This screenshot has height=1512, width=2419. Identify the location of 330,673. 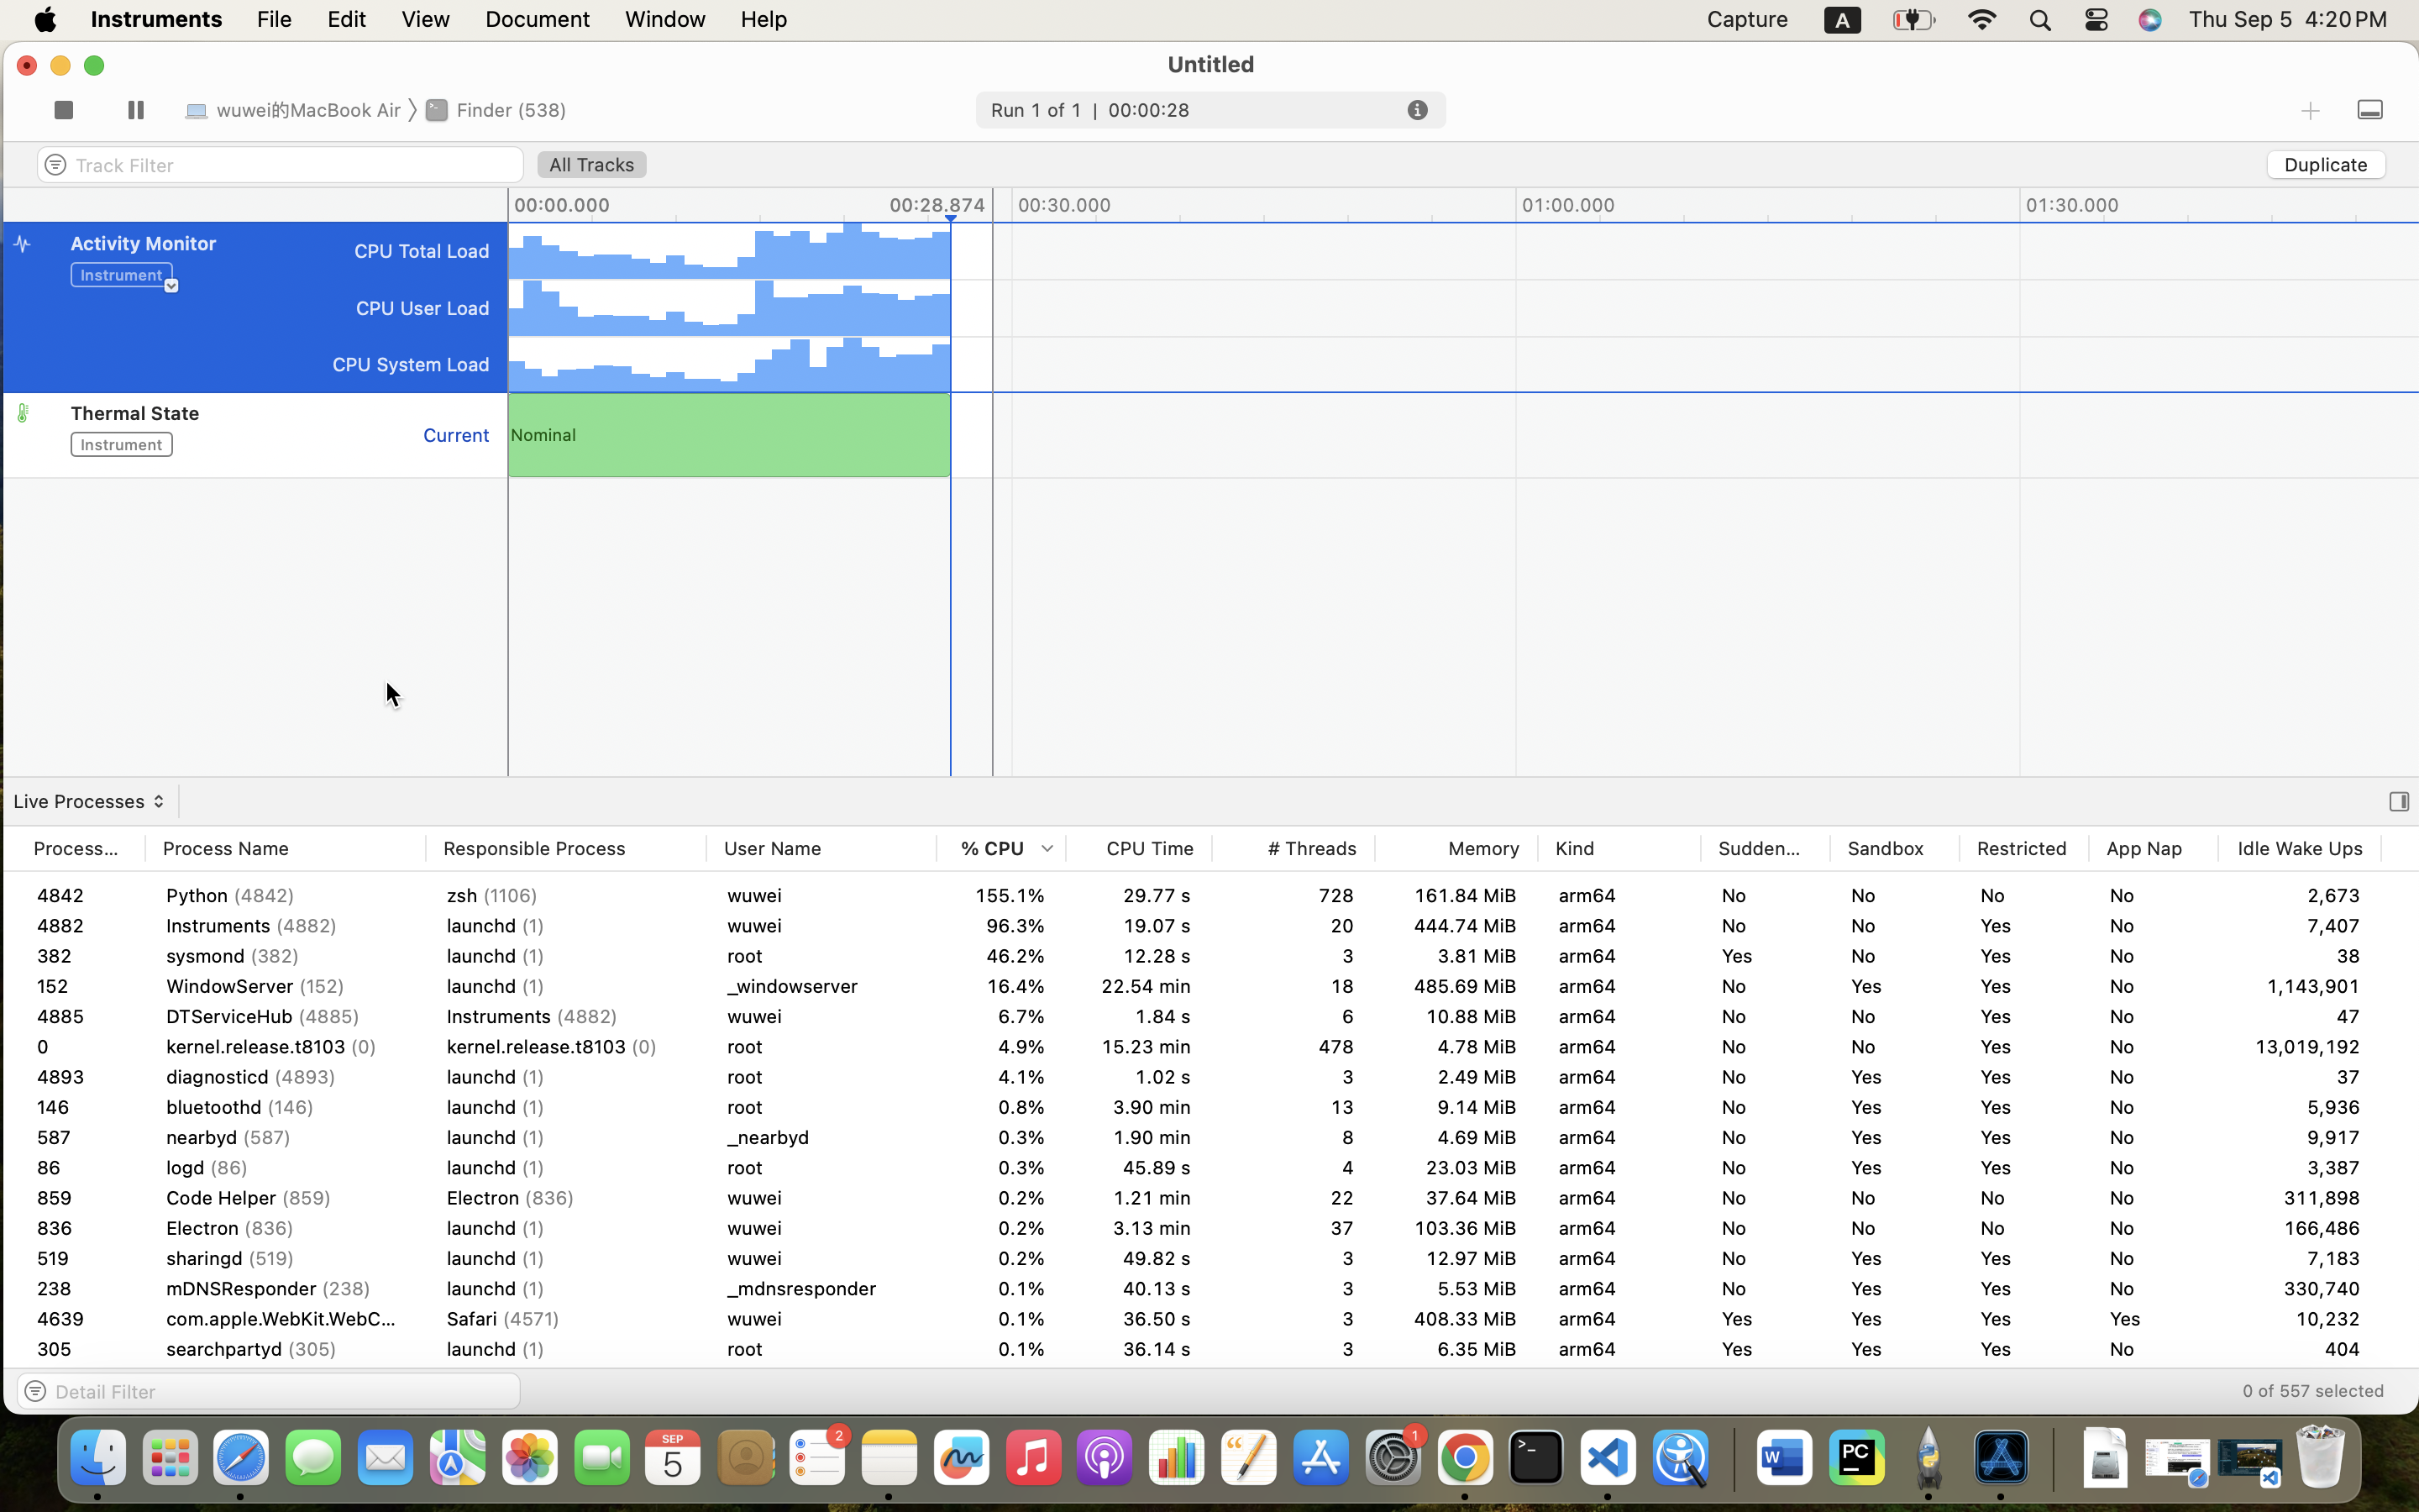
(2300, 1379).